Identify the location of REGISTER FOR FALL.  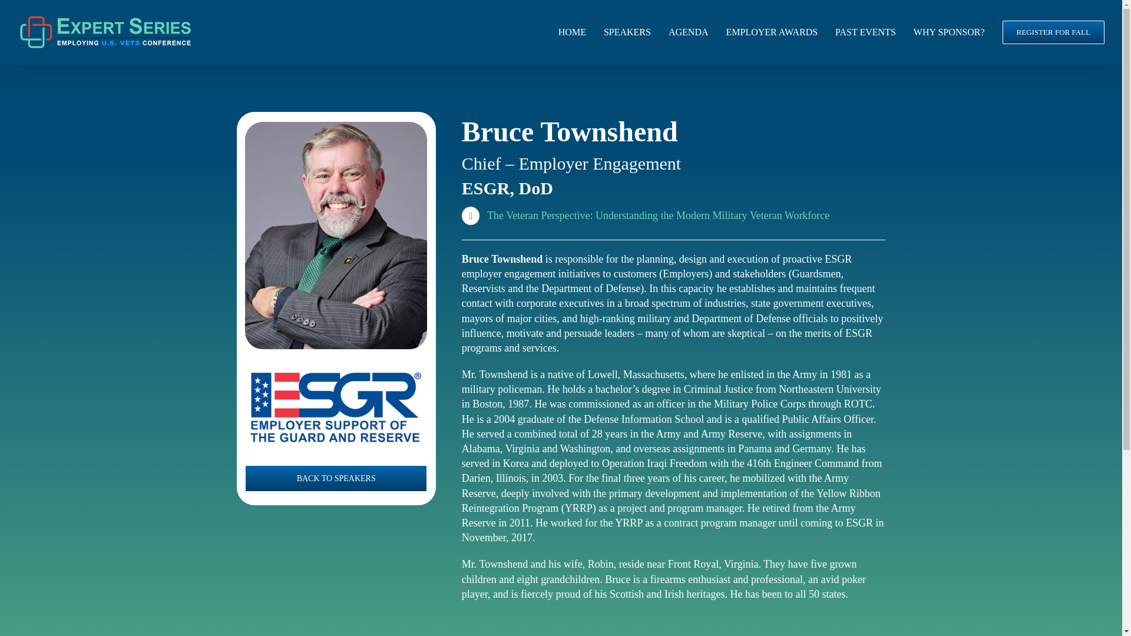
(1053, 32).